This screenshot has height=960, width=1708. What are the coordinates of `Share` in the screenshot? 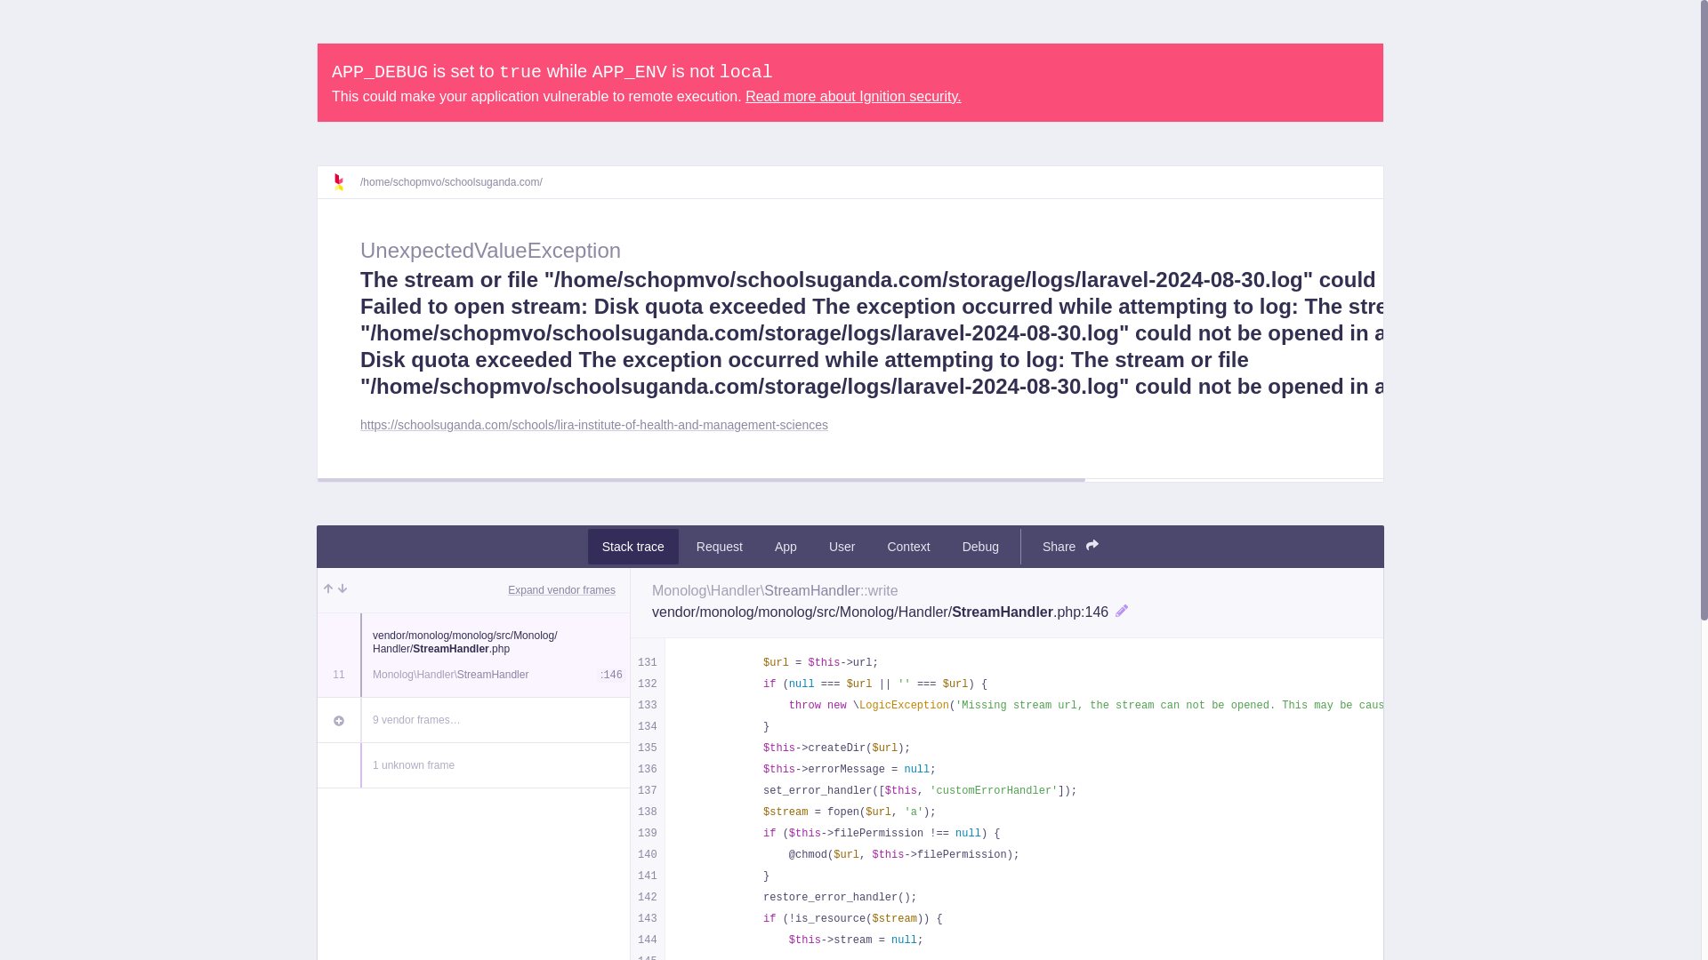 It's located at (1070, 547).